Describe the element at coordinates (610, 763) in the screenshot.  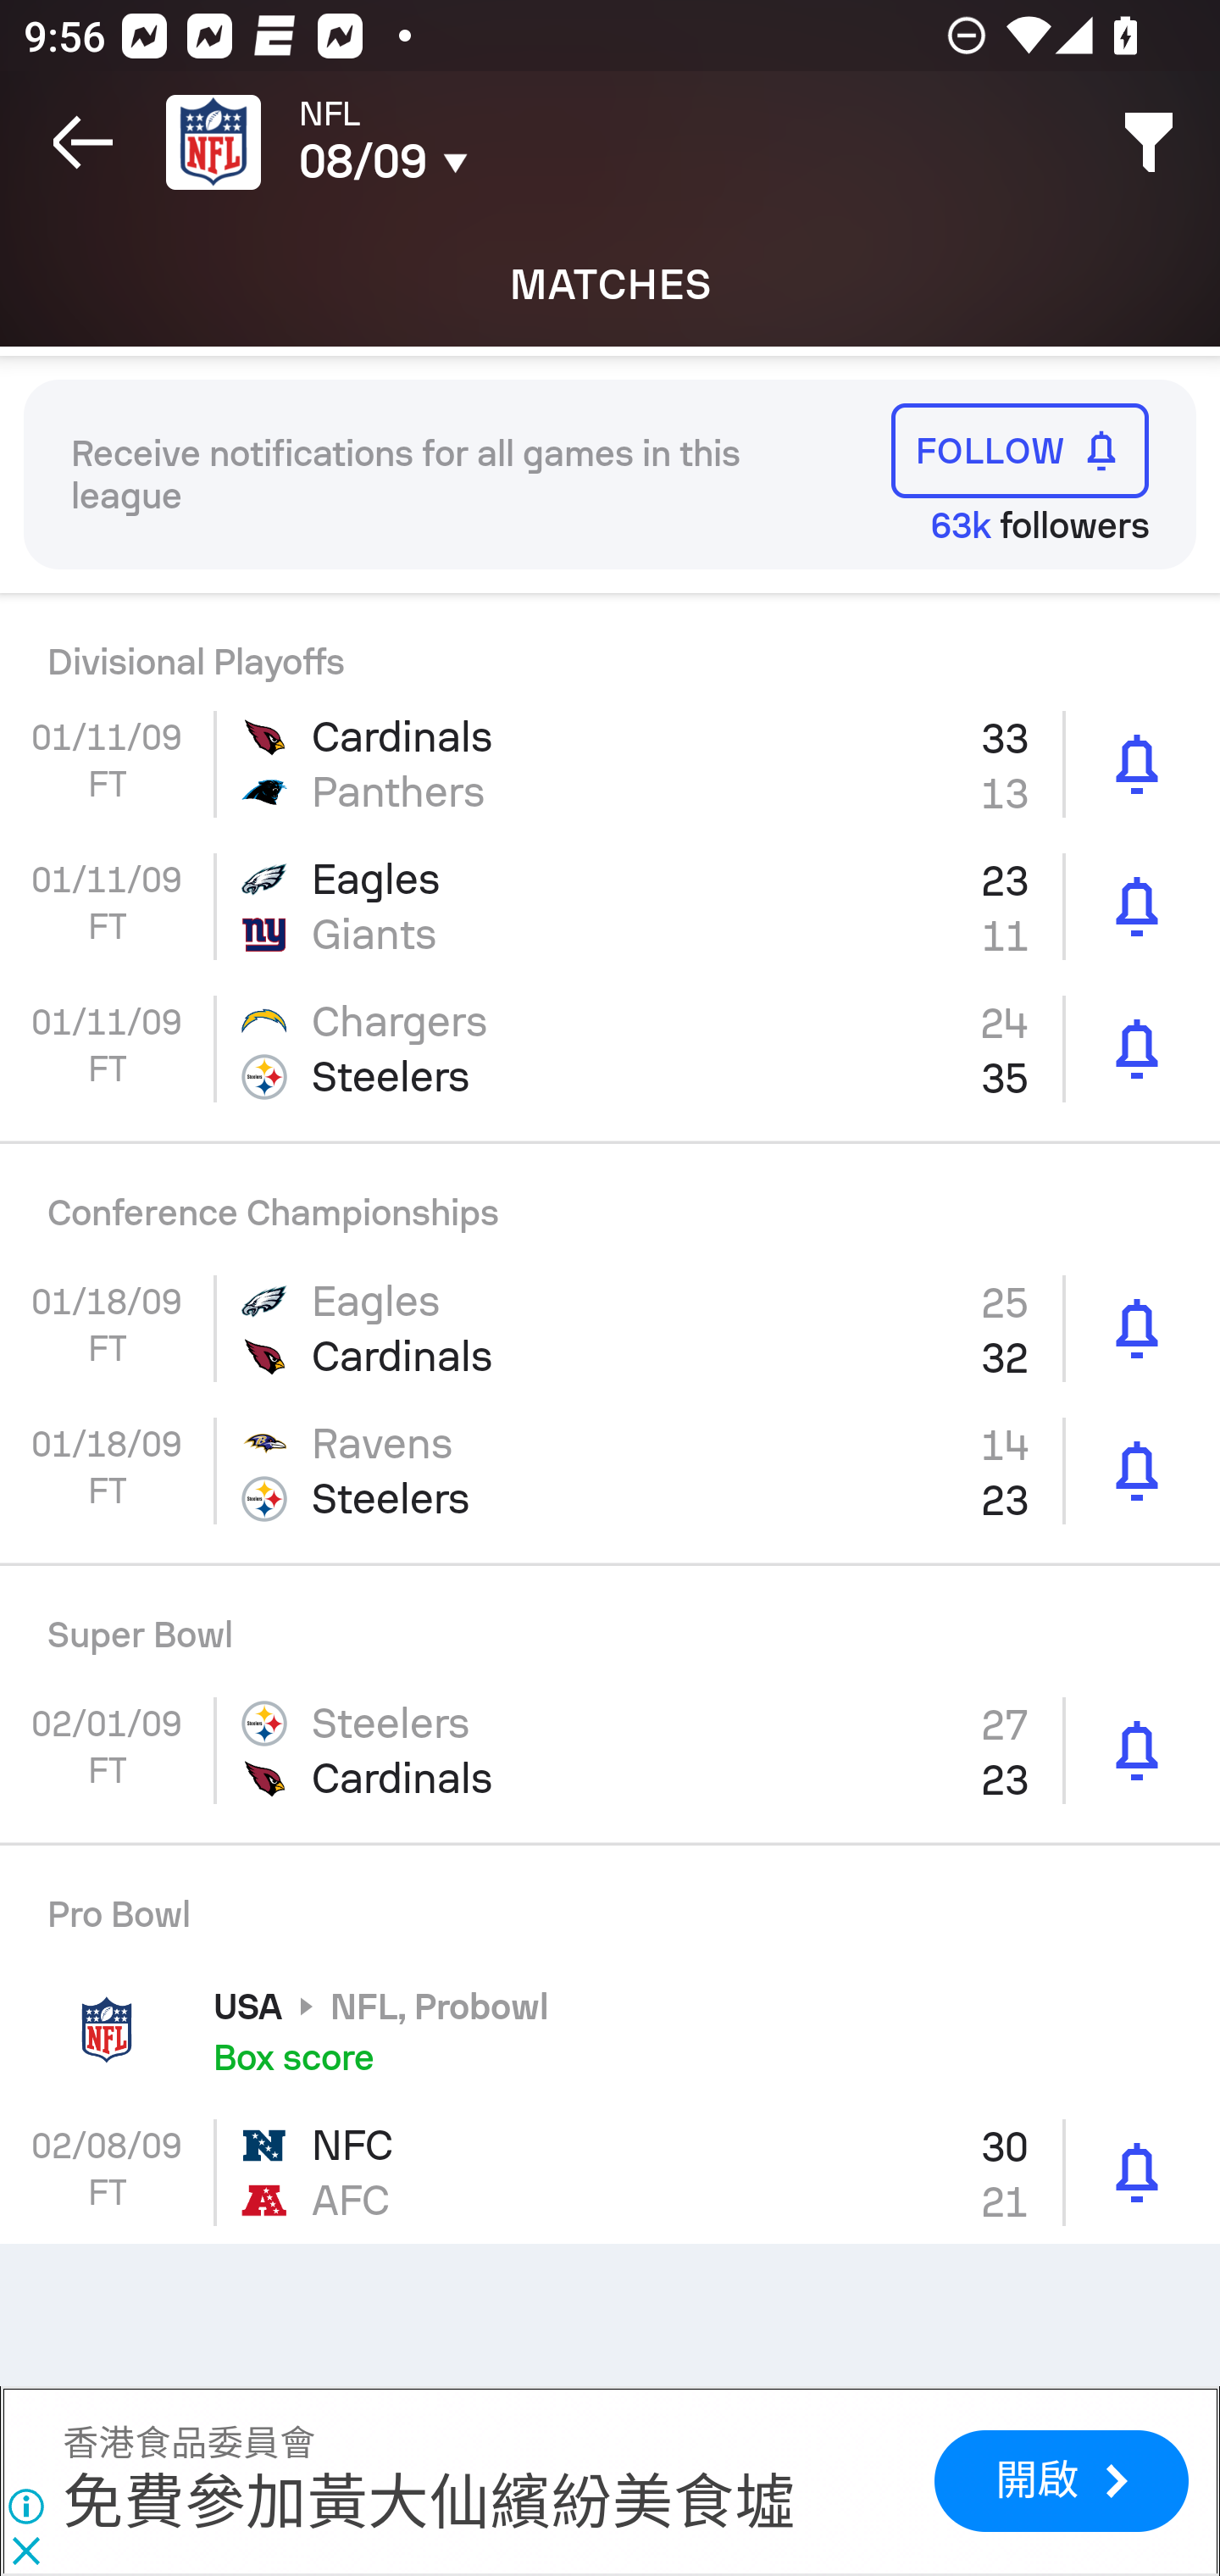
I see `01/11/09 FT Cardinals 33 Panthers 13` at that location.